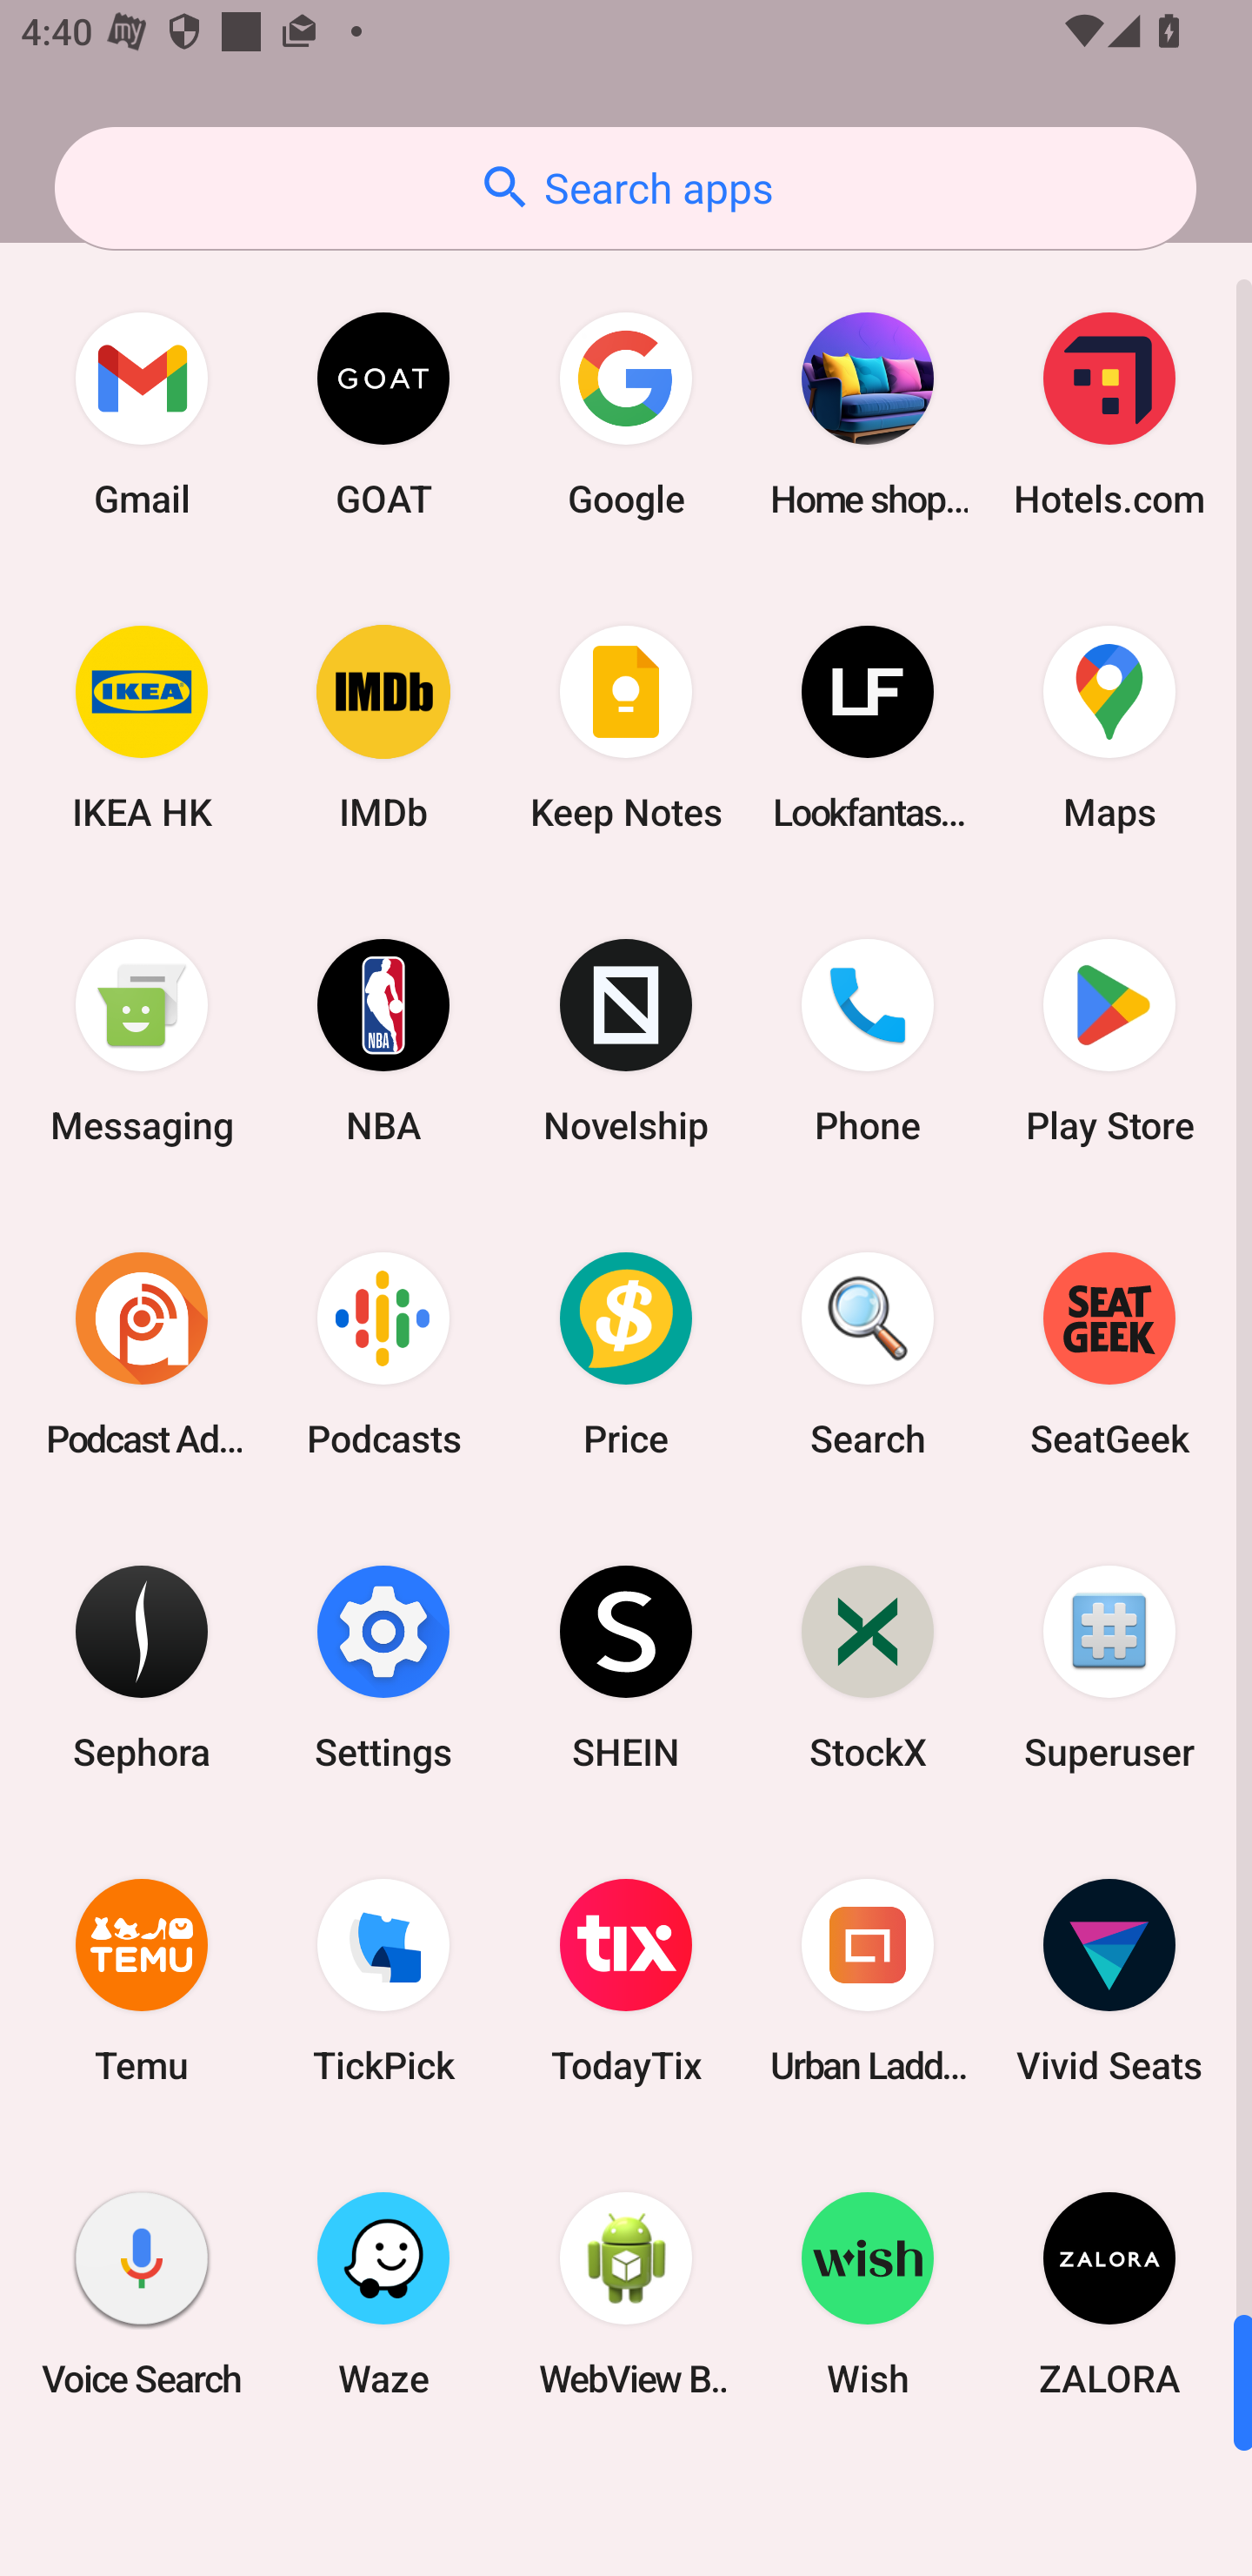 Image resolution: width=1252 pixels, height=2576 pixels. I want to click on Google, so click(626, 414).